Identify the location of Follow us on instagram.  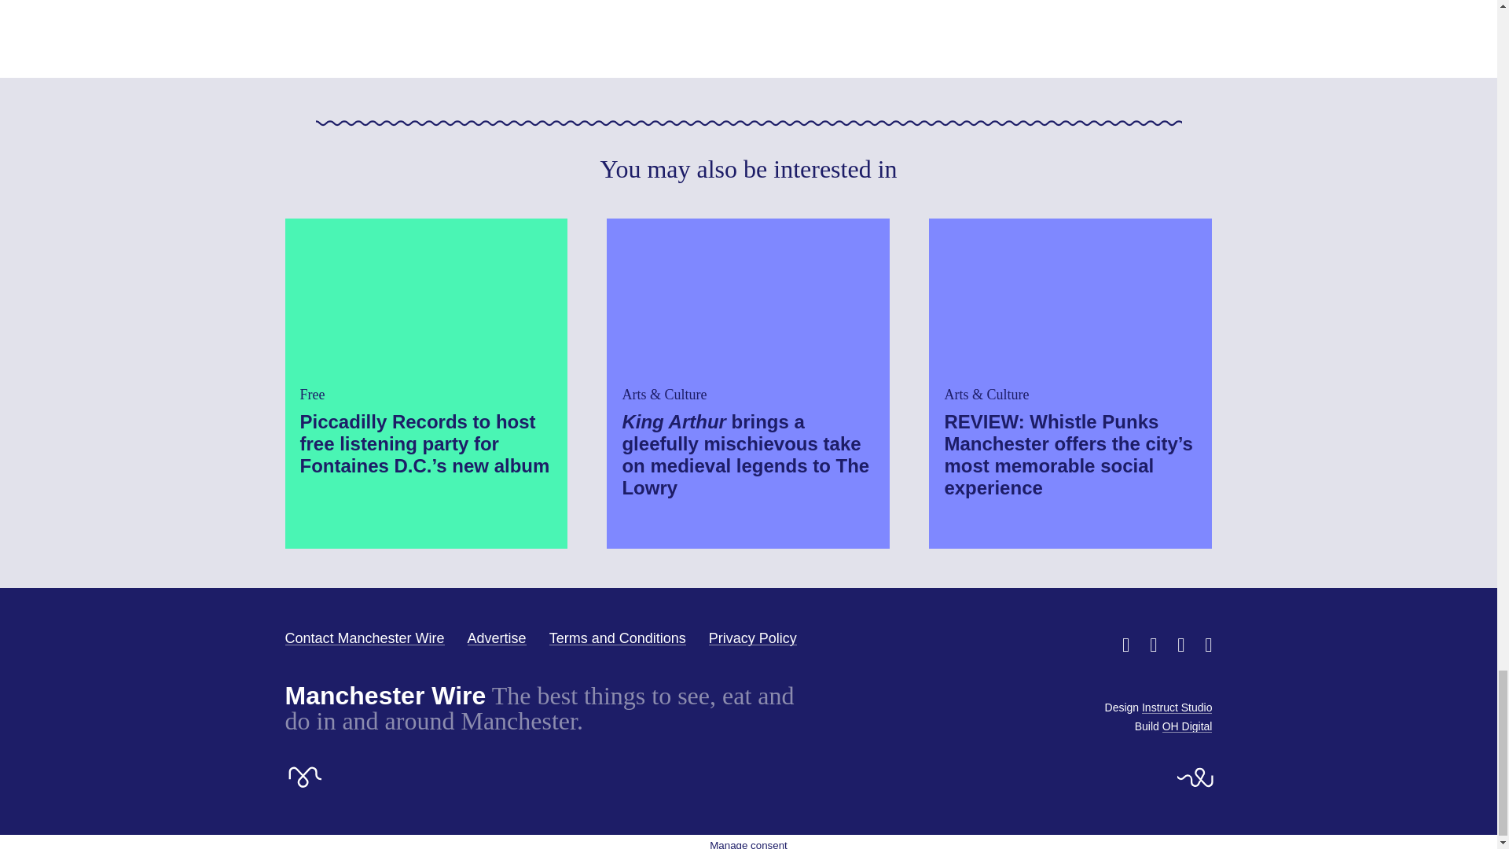
(1180, 644).